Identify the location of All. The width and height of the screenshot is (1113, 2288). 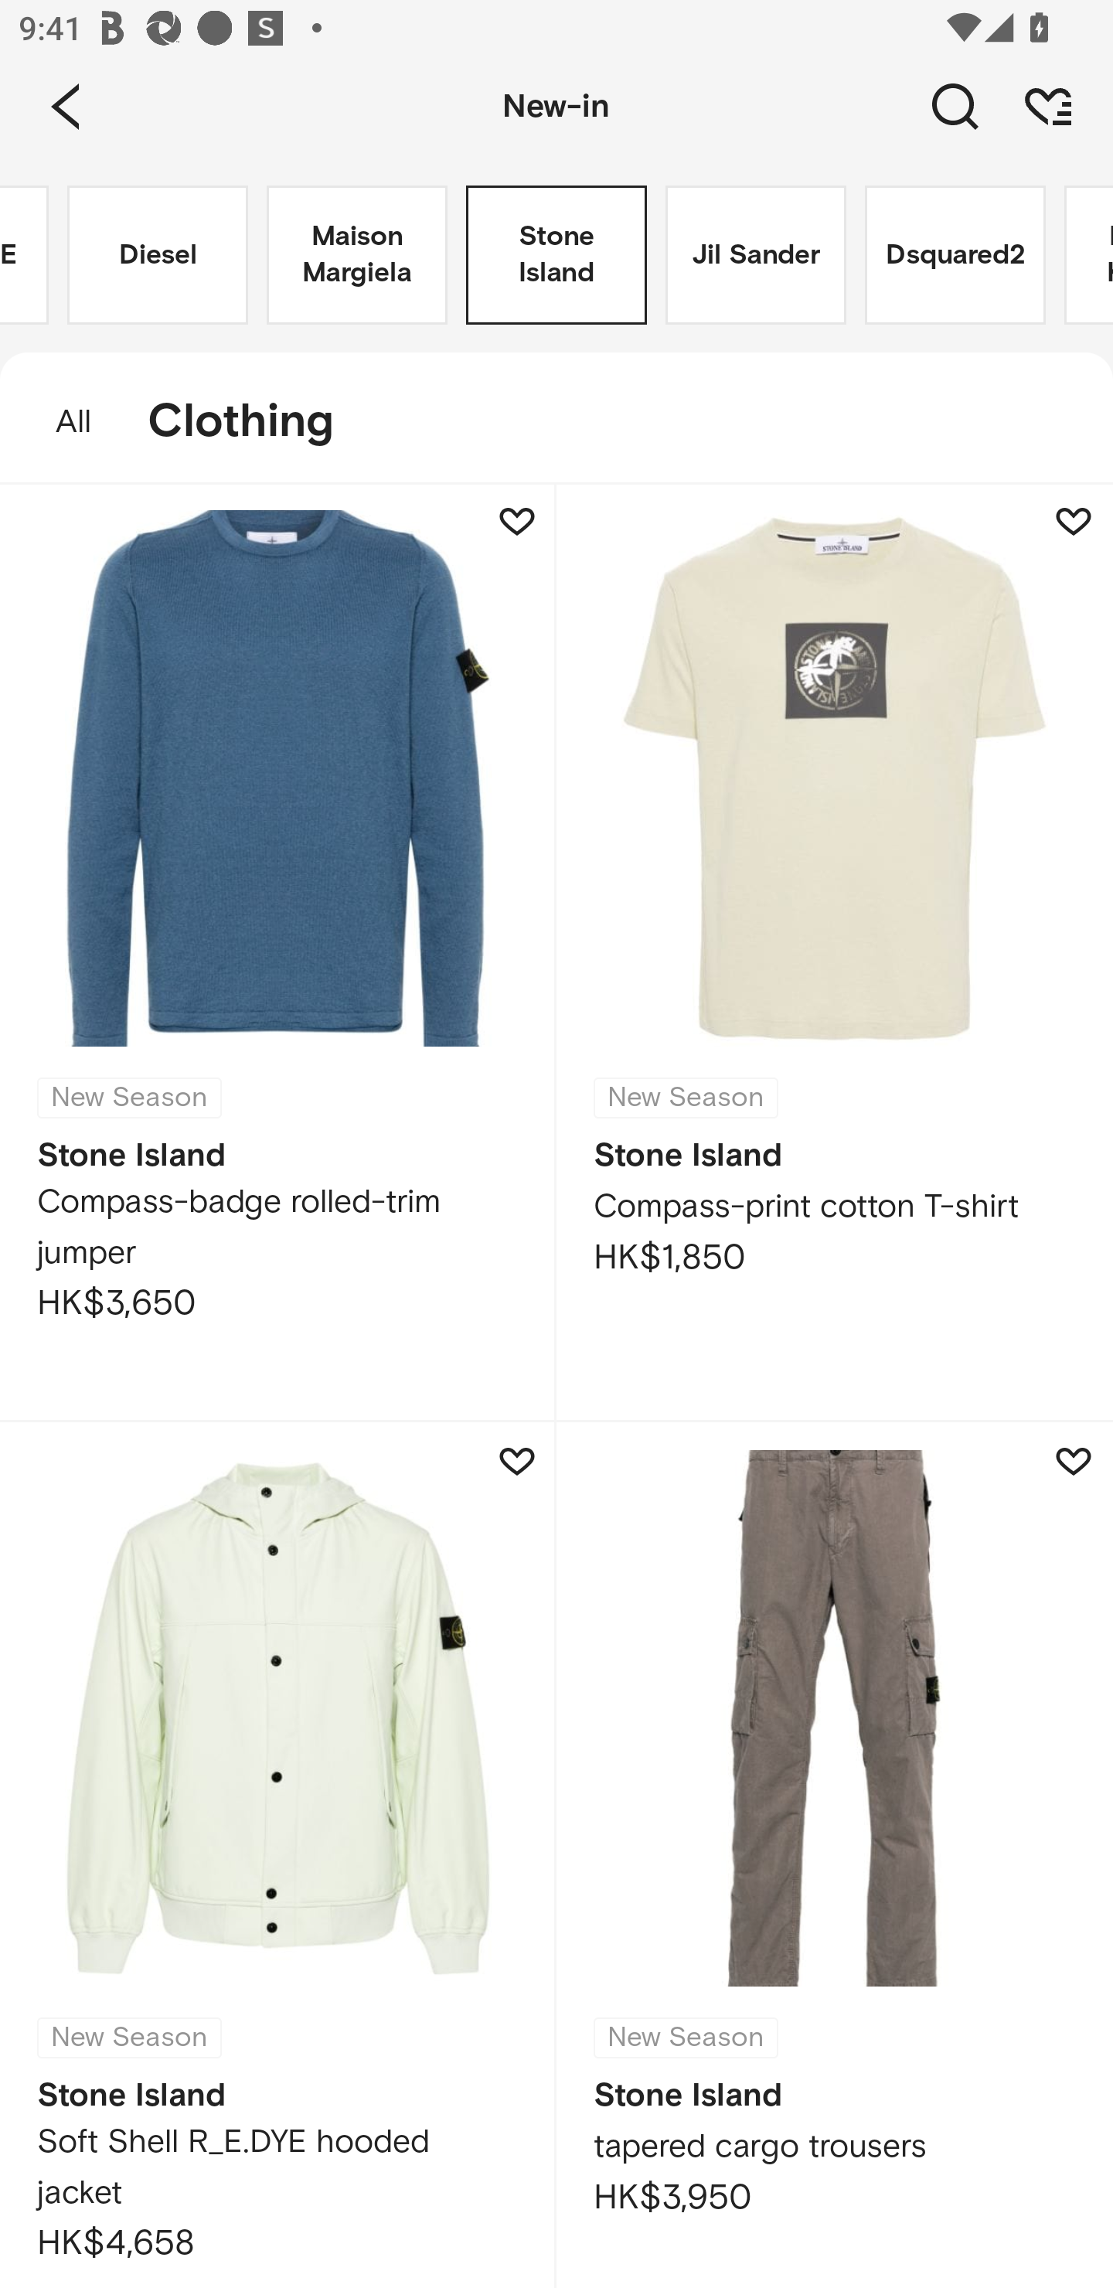
(60, 422).